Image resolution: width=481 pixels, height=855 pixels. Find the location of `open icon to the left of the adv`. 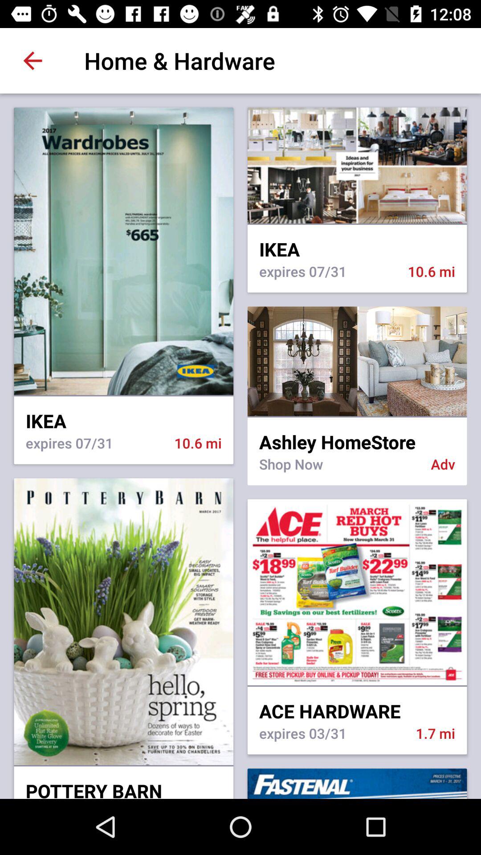

open icon to the left of the adv is located at coordinates (339, 469).